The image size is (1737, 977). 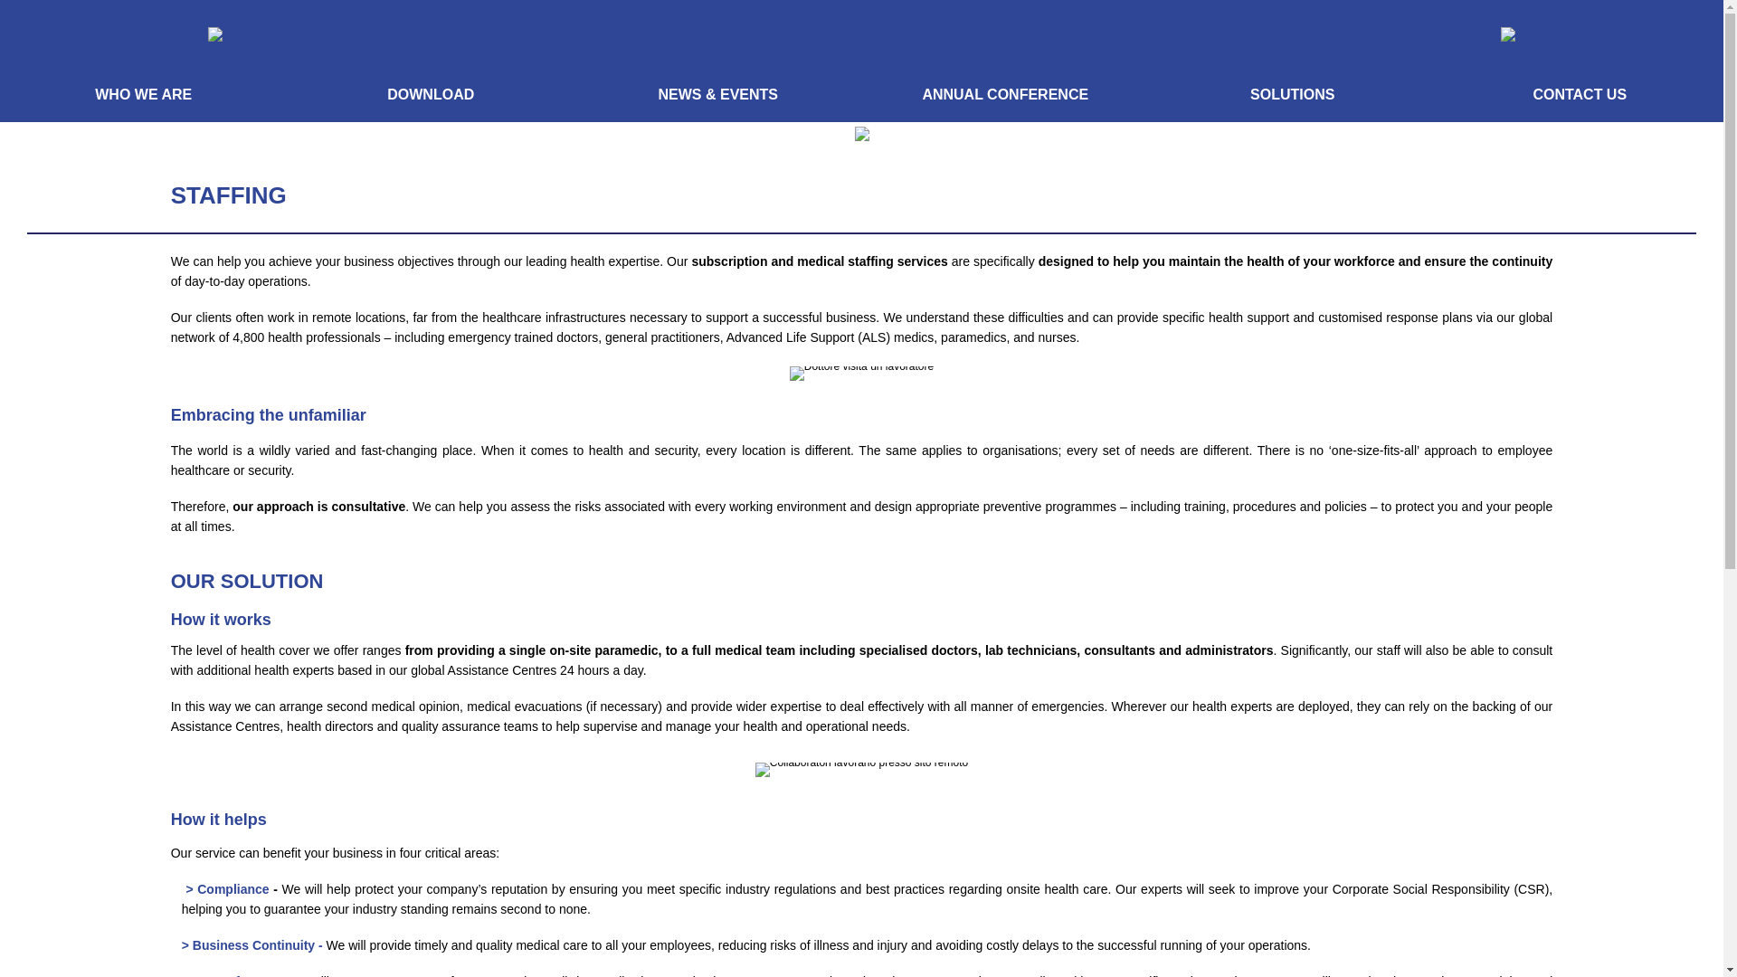 What do you see at coordinates (430, 96) in the screenshot?
I see `DOWNLOAD` at bounding box center [430, 96].